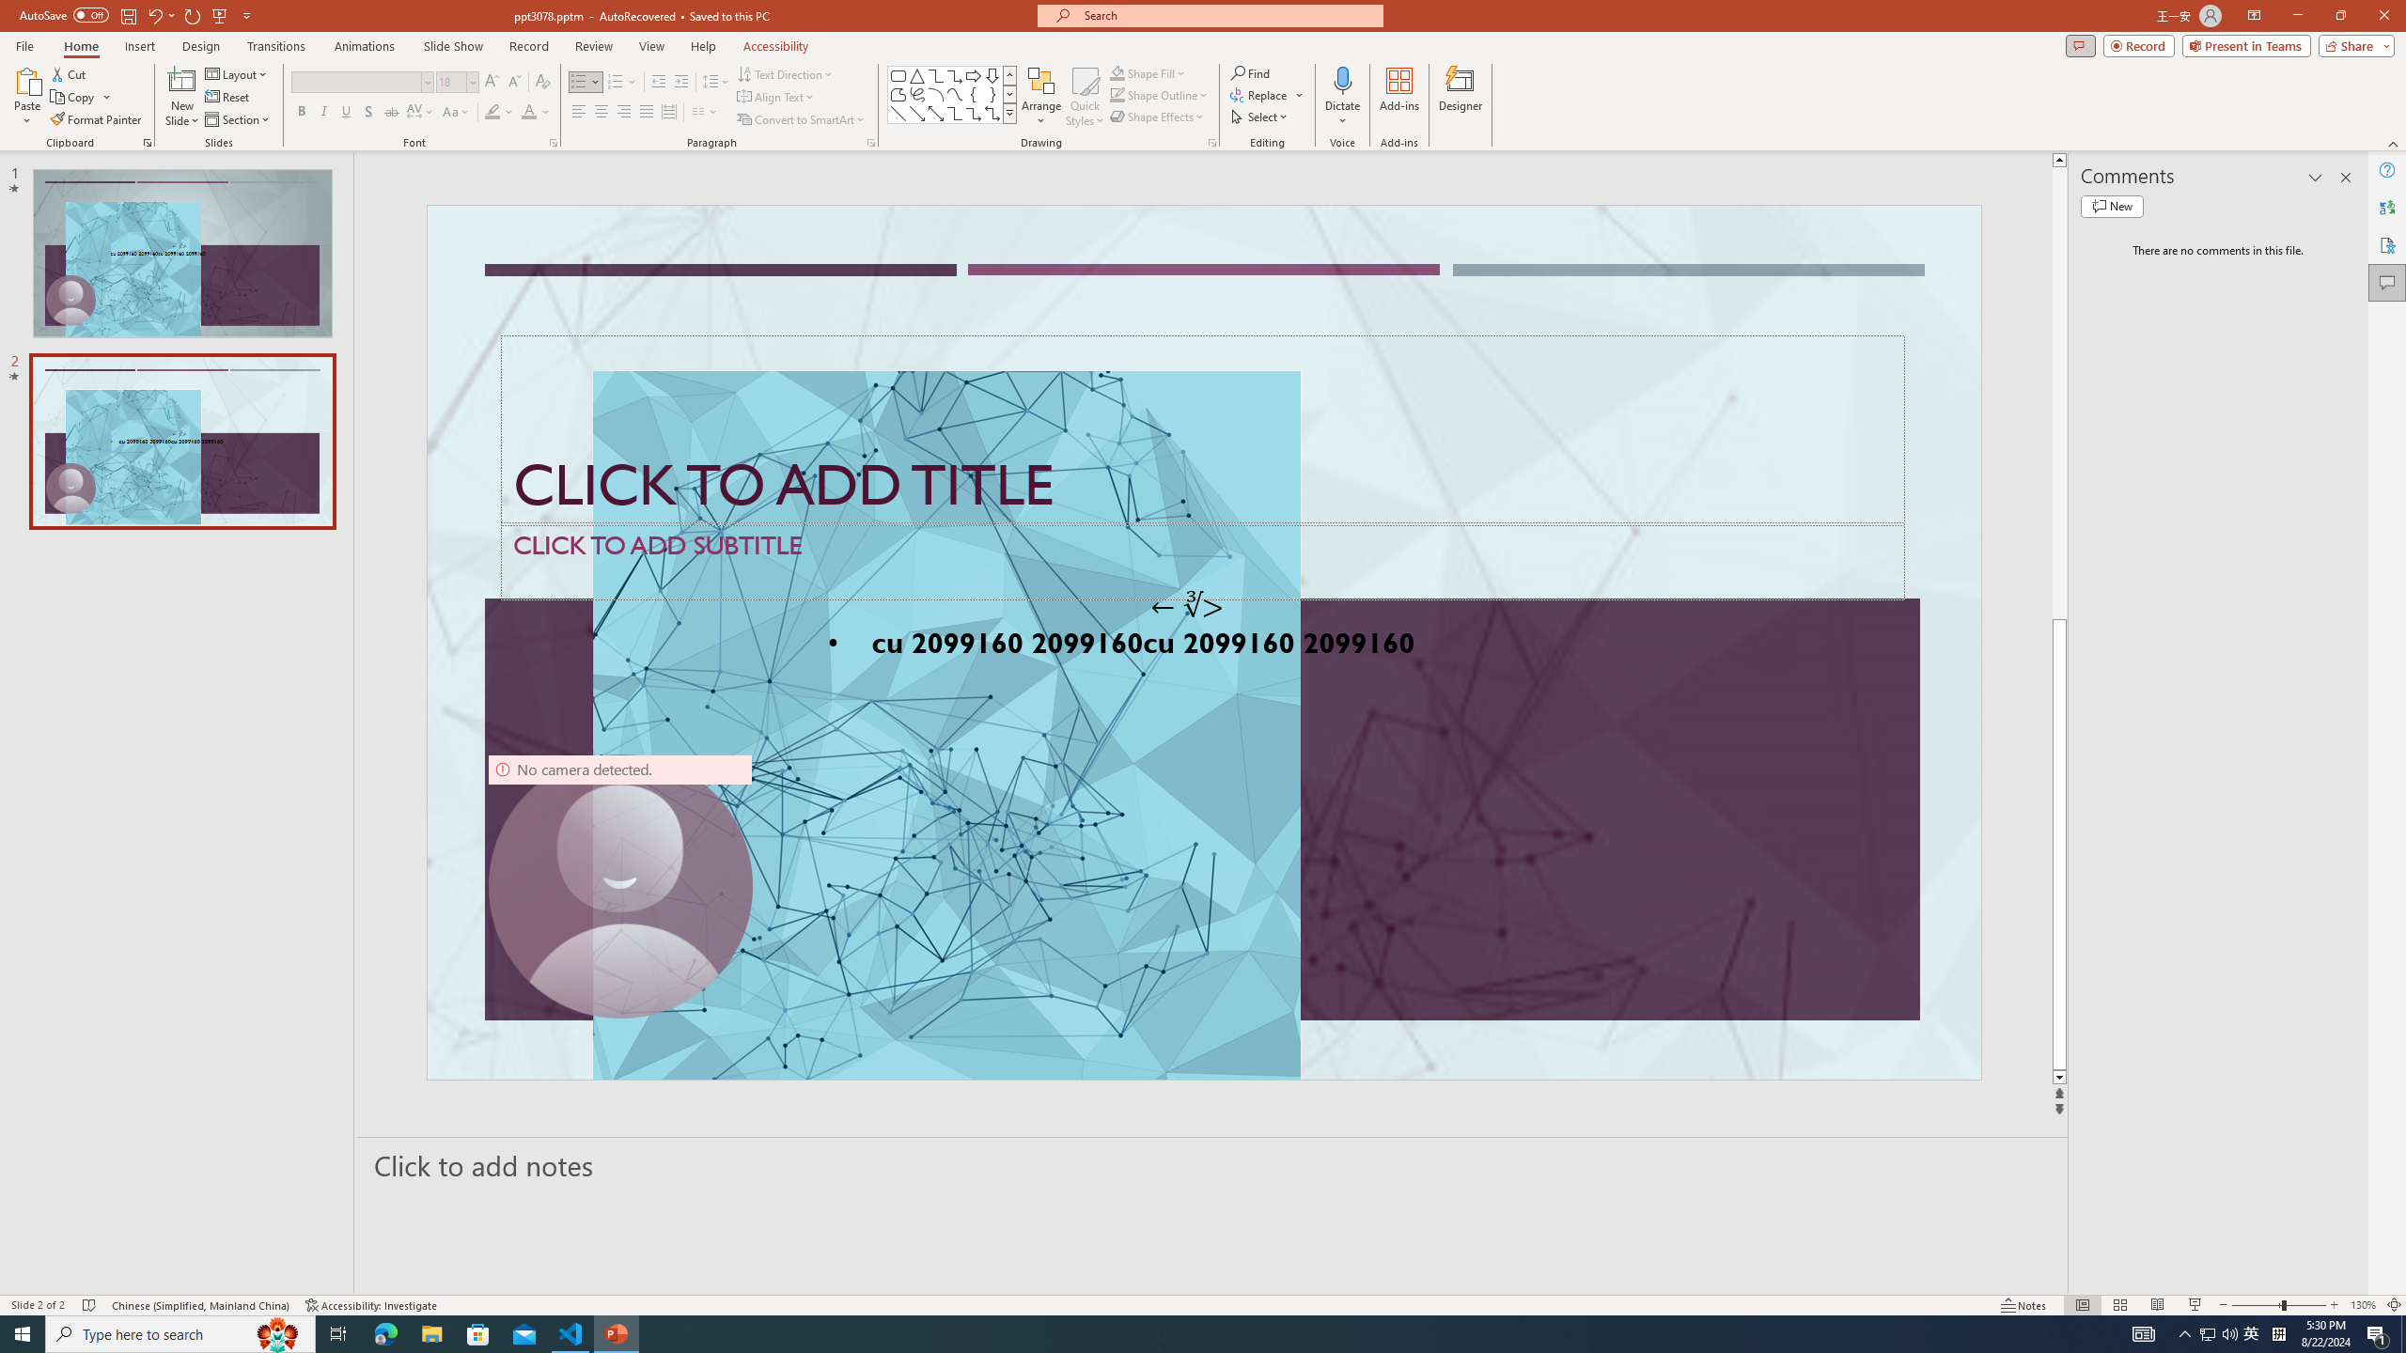 The width and height of the screenshot is (2406, 1353). What do you see at coordinates (239, 120) in the screenshot?
I see `Section` at bounding box center [239, 120].